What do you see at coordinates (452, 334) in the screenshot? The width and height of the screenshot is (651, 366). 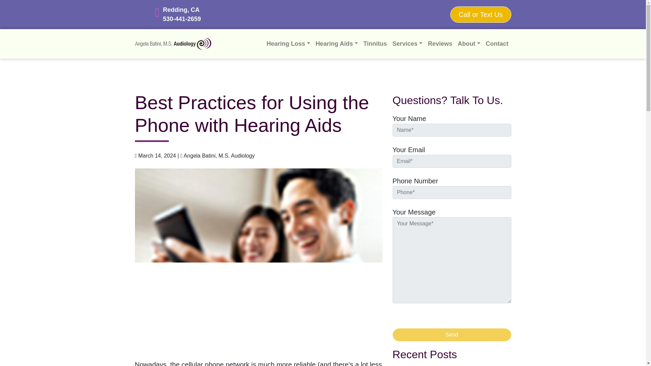 I see `Send` at bounding box center [452, 334].